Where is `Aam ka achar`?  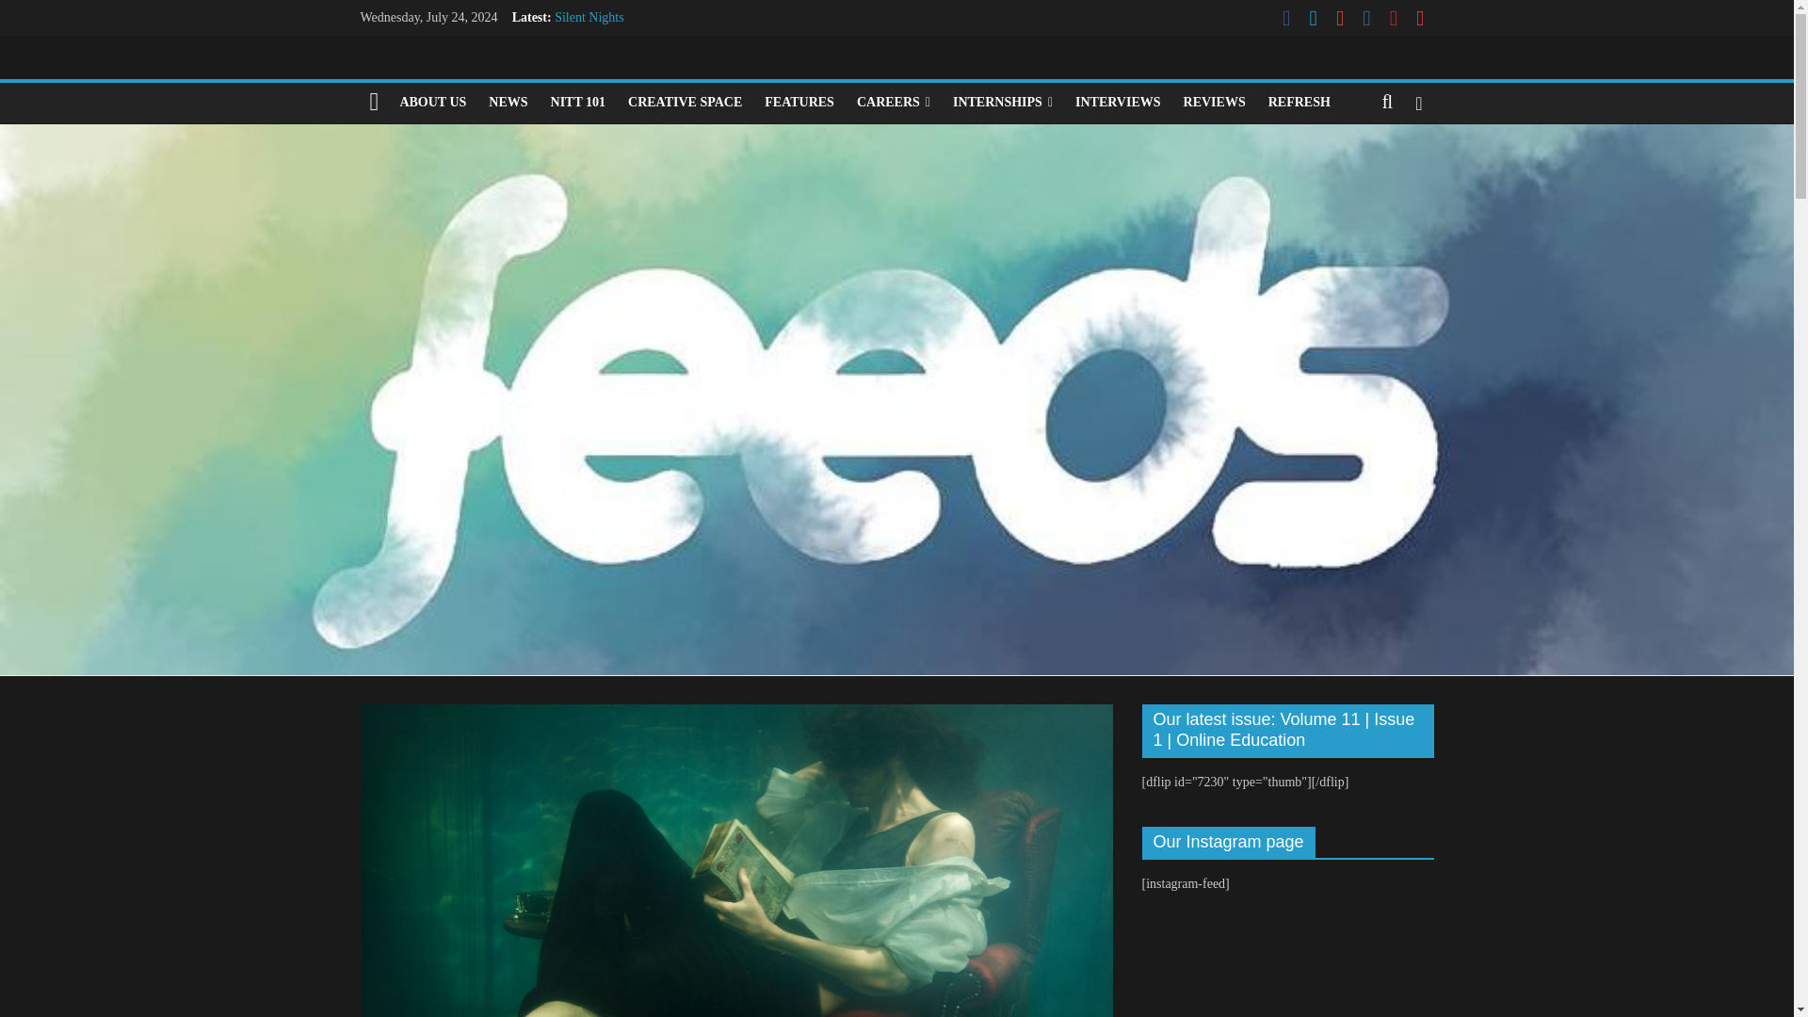
Aam ka achar is located at coordinates (591, 102).